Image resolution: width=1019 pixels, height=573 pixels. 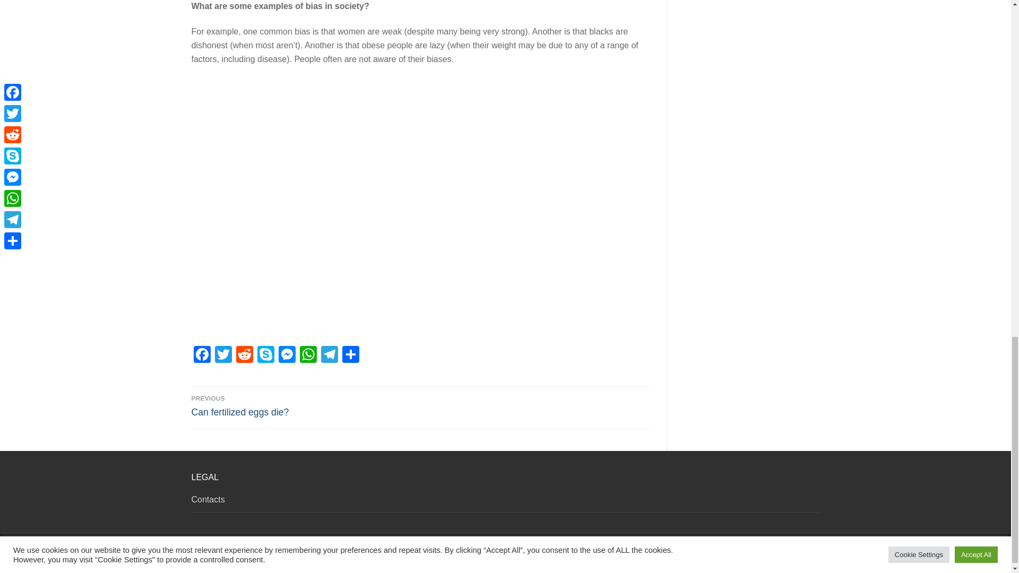 I want to click on Reddit, so click(x=244, y=355).